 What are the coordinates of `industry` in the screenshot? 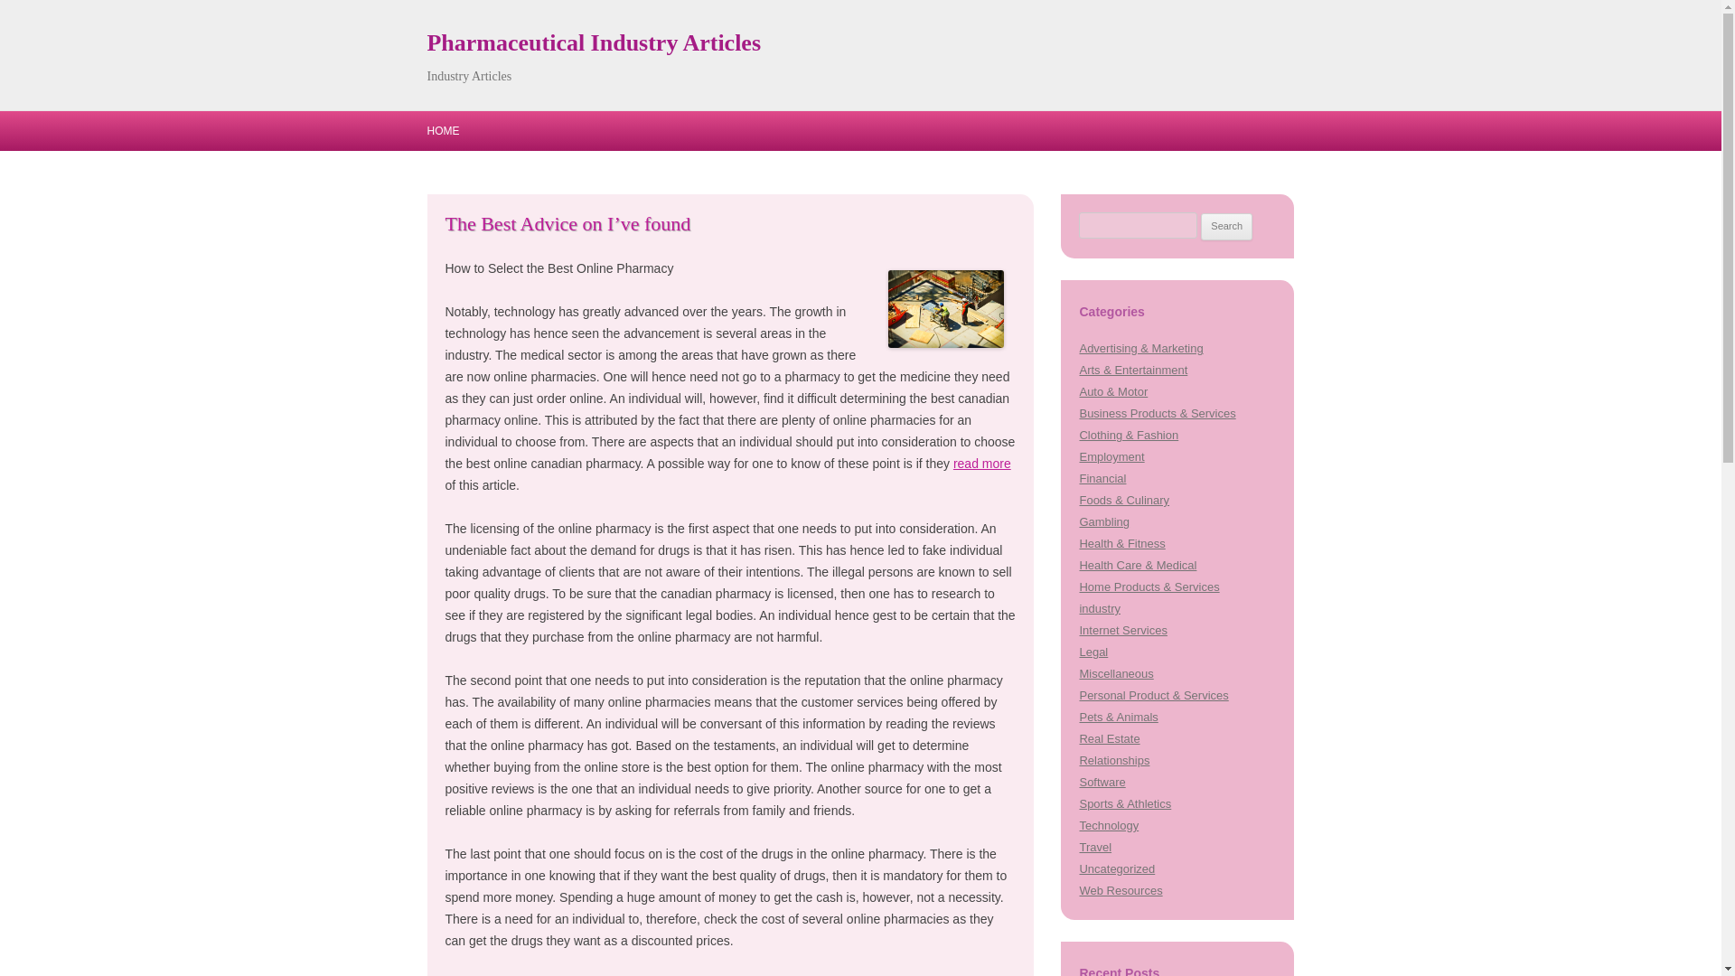 It's located at (1099, 609).